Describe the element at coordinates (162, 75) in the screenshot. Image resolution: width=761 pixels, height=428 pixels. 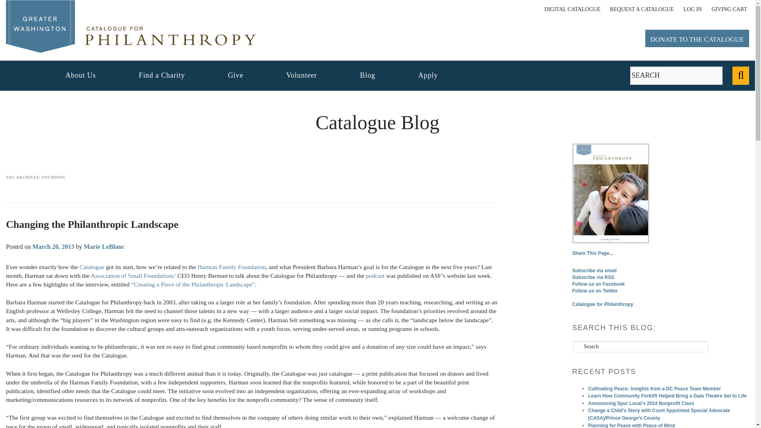
I see `Find a Charity` at that location.